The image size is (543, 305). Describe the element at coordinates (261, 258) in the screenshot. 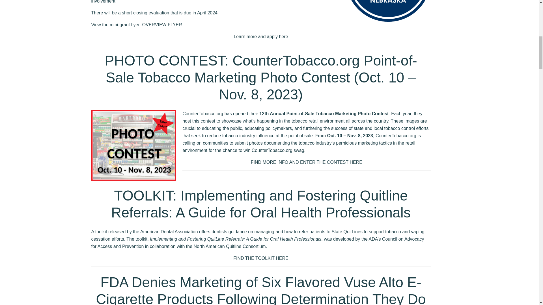

I see `FIND THE TOOLKIT HERE` at that location.